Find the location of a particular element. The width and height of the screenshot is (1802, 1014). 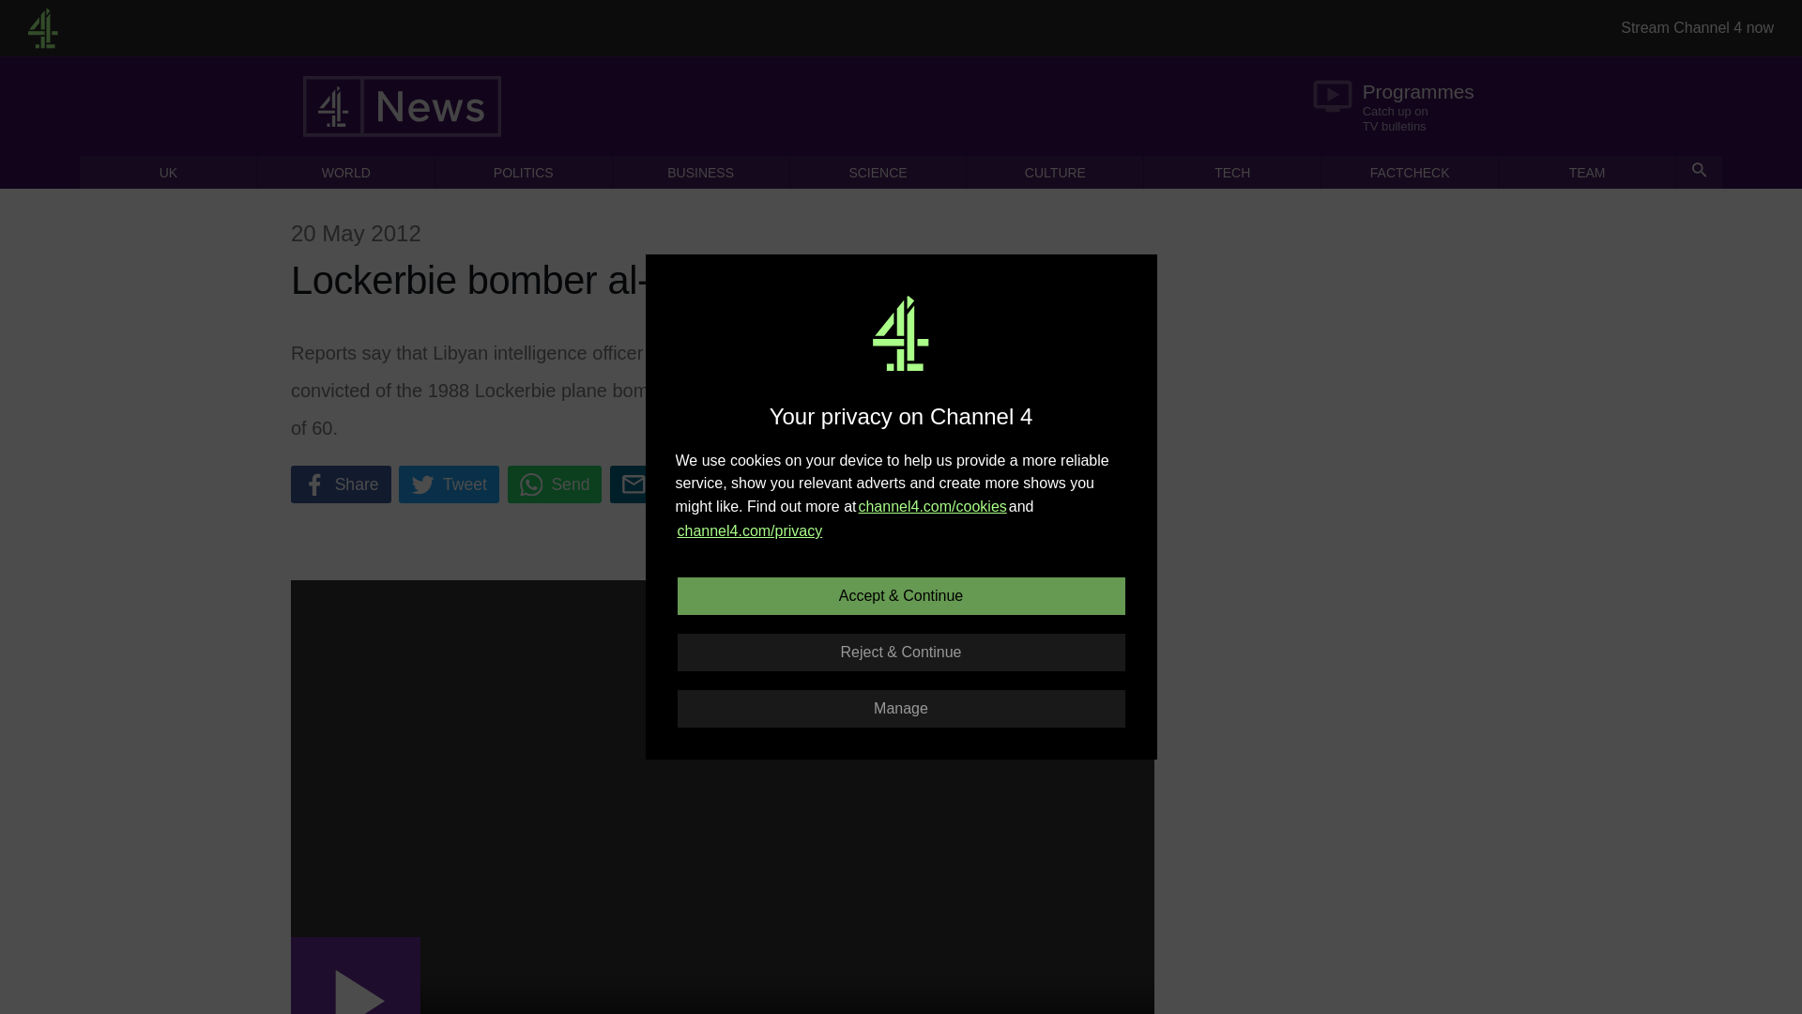

TEAM is located at coordinates (1587, 172).